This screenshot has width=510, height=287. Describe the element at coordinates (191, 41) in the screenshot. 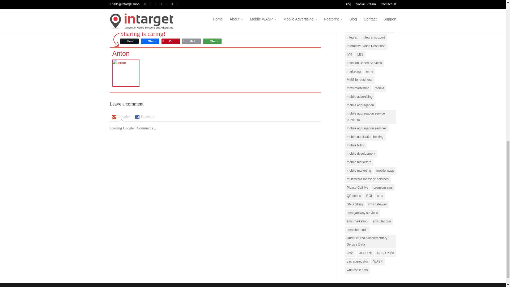

I see `Email This` at that location.